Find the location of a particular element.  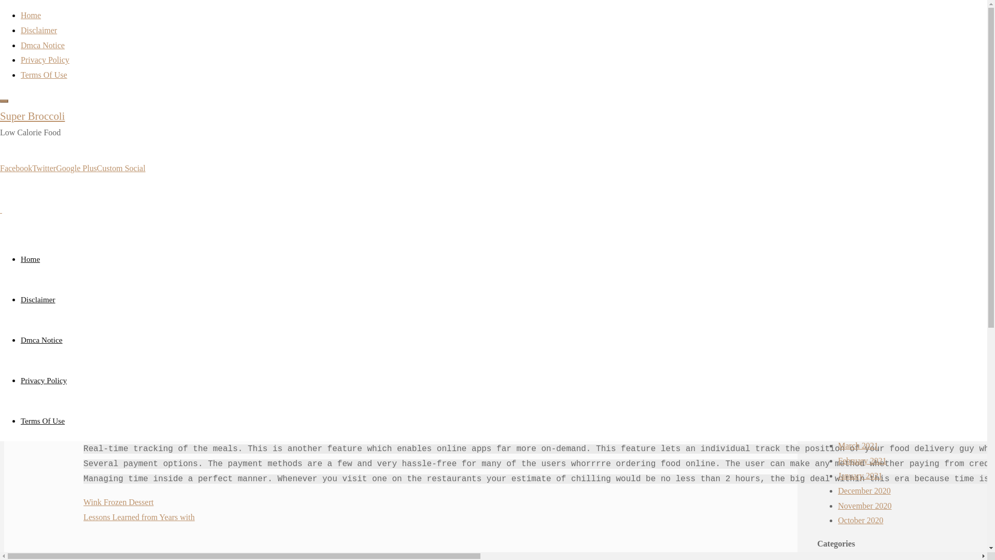

Wink Frozen Dessert is located at coordinates (118, 502).